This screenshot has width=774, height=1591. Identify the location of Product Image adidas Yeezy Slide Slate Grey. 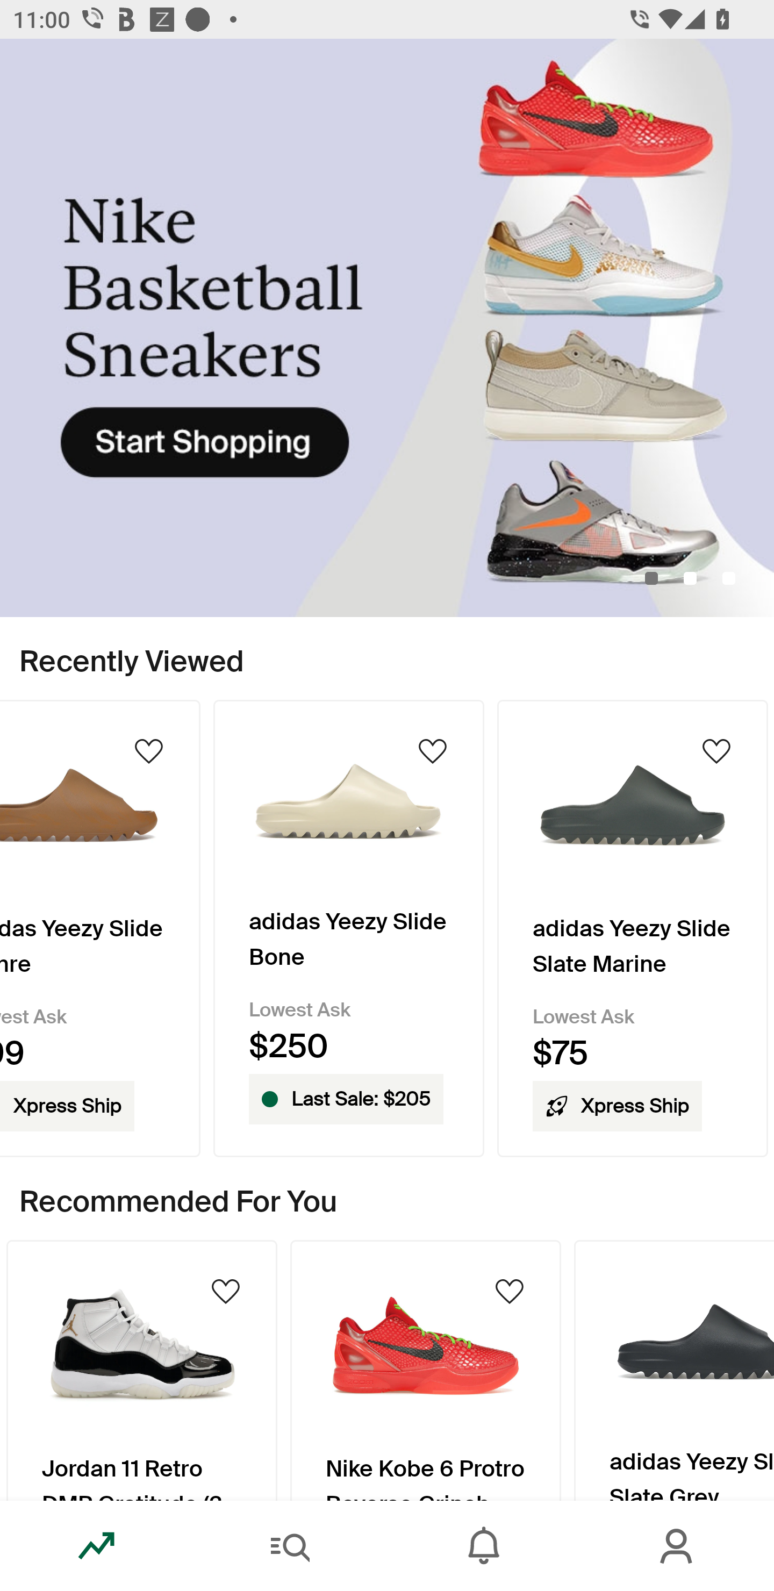
(674, 1370).